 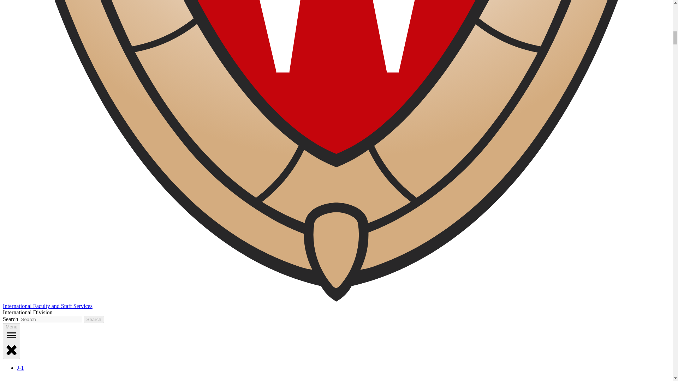 What do you see at coordinates (11, 335) in the screenshot?
I see `open menu` at bounding box center [11, 335].